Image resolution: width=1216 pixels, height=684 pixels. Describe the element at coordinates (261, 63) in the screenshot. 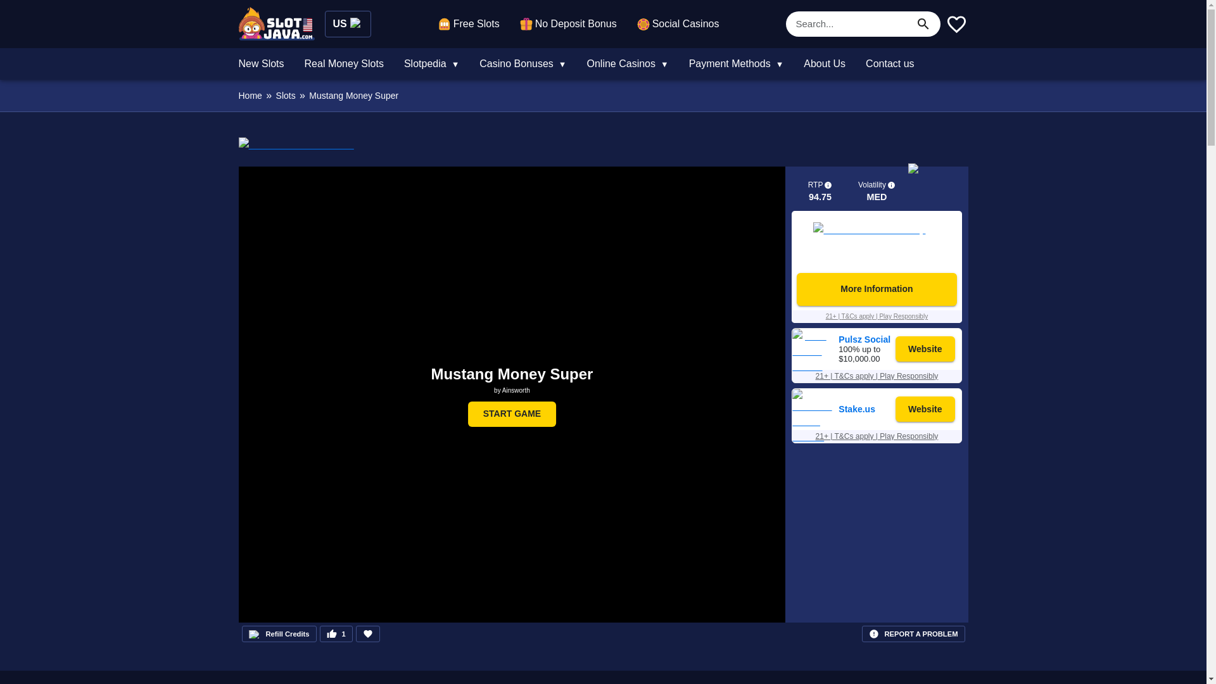

I see `New Slots` at that location.